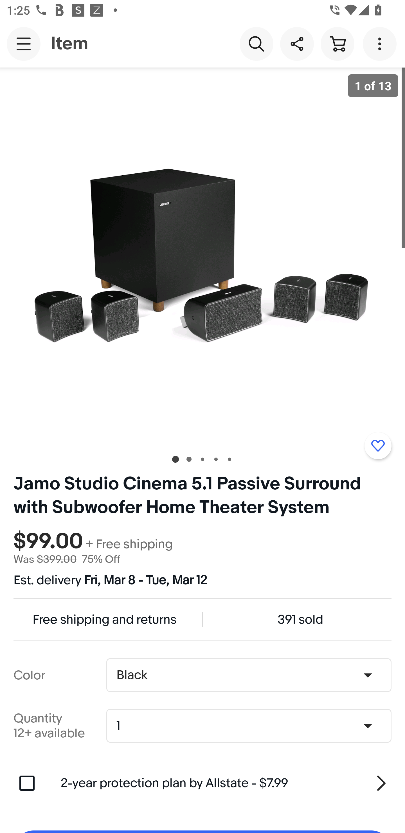  Describe the element at coordinates (297, 43) in the screenshot. I see `Share this item` at that location.